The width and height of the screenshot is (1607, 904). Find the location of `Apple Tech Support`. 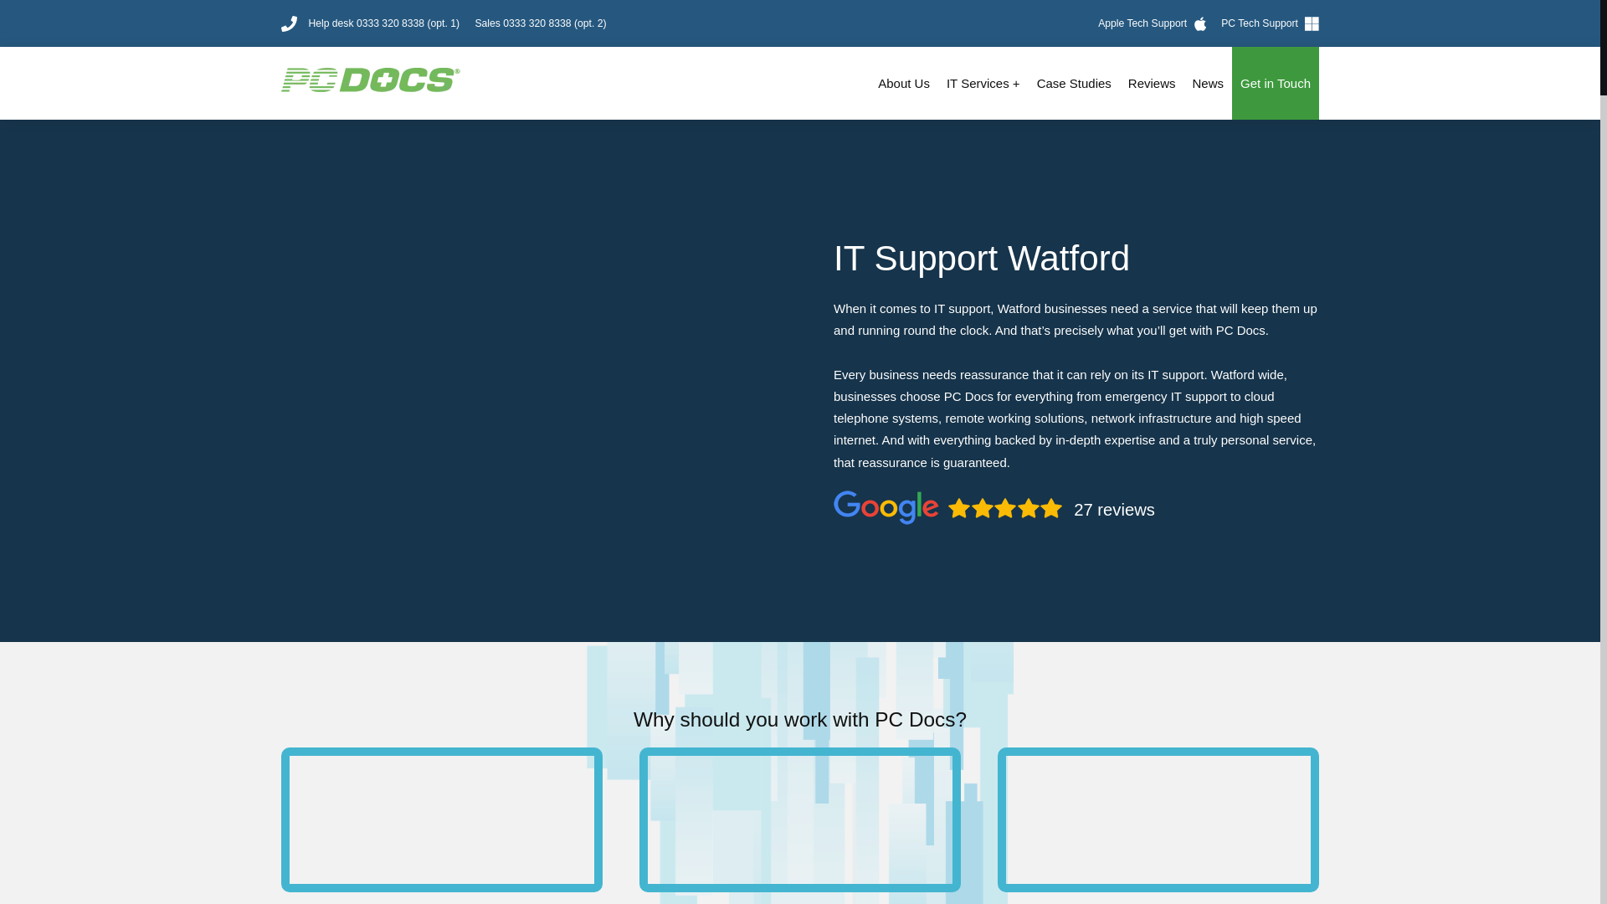

Apple Tech Support is located at coordinates (1152, 23).